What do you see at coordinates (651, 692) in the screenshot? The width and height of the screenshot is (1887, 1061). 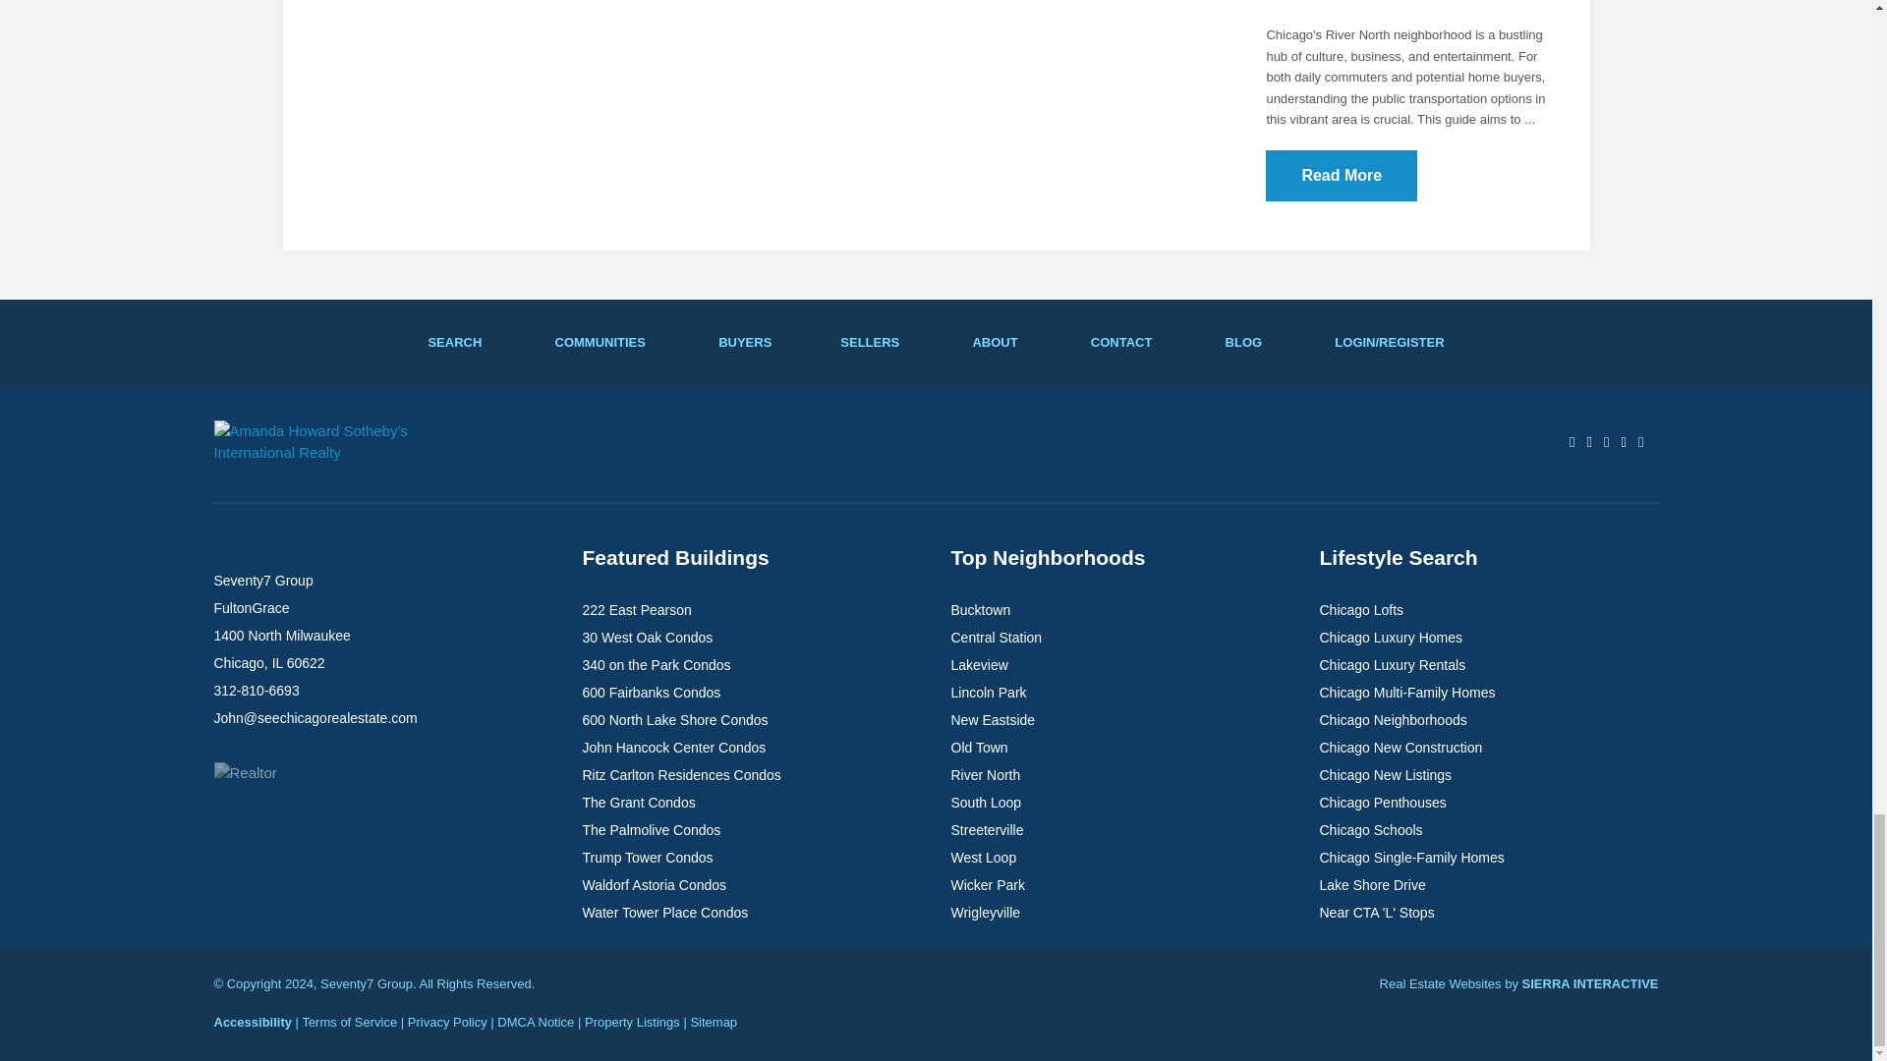 I see `View 600 Fairbanks Condos` at bounding box center [651, 692].